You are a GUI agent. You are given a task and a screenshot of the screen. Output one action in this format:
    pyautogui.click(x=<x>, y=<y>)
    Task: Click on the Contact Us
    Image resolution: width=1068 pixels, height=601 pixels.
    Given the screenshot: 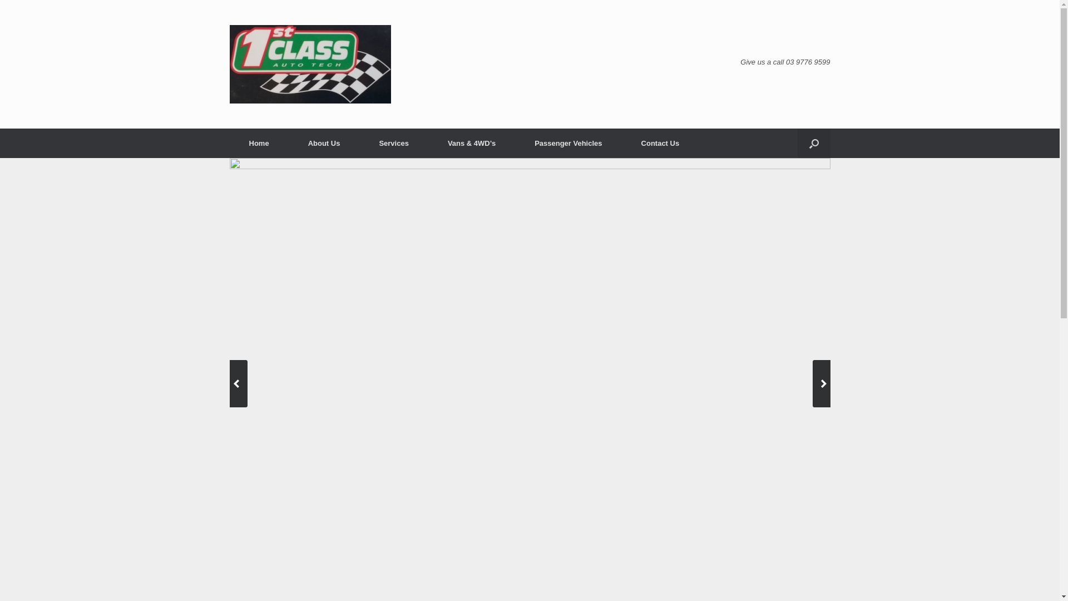 What is the action you would take?
    pyautogui.click(x=661, y=144)
    